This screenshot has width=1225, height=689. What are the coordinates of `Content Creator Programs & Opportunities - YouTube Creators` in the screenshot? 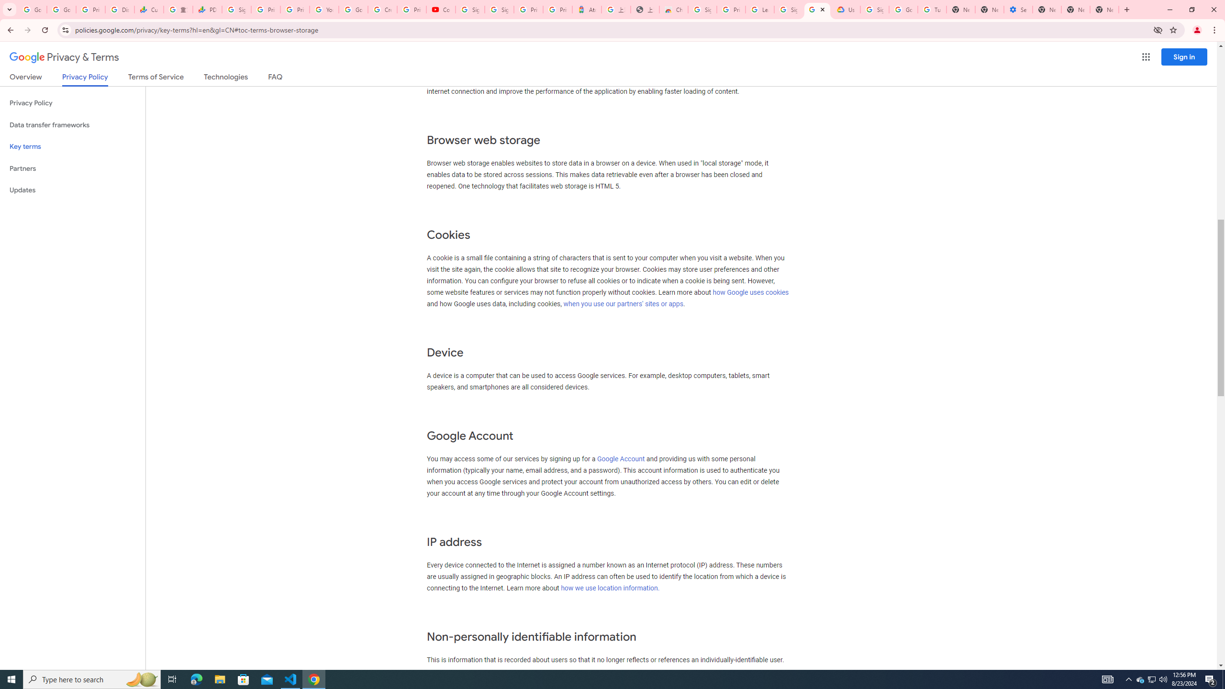 It's located at (441, 10).